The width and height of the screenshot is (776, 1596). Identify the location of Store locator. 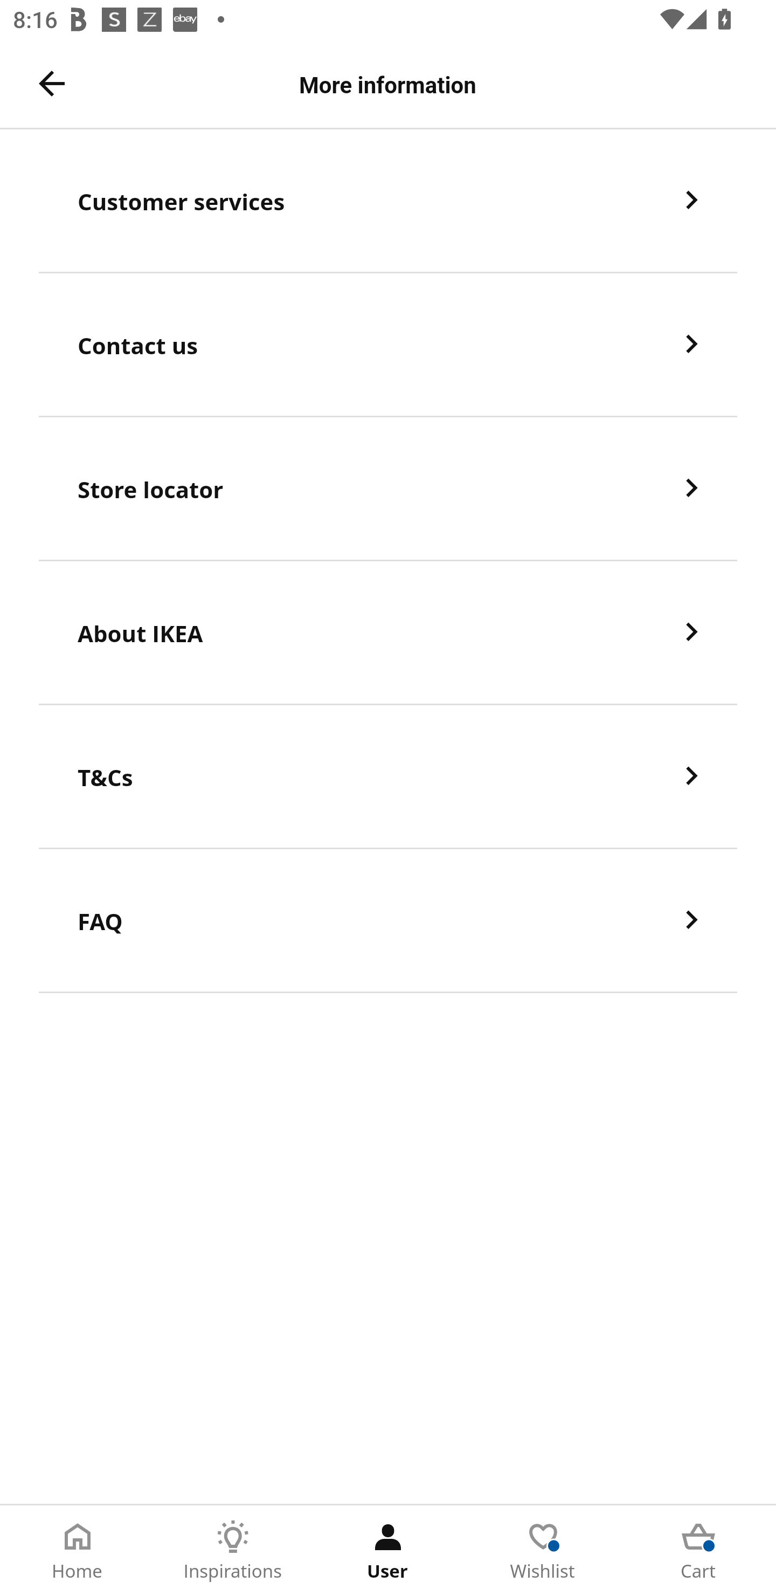
(388, 489).